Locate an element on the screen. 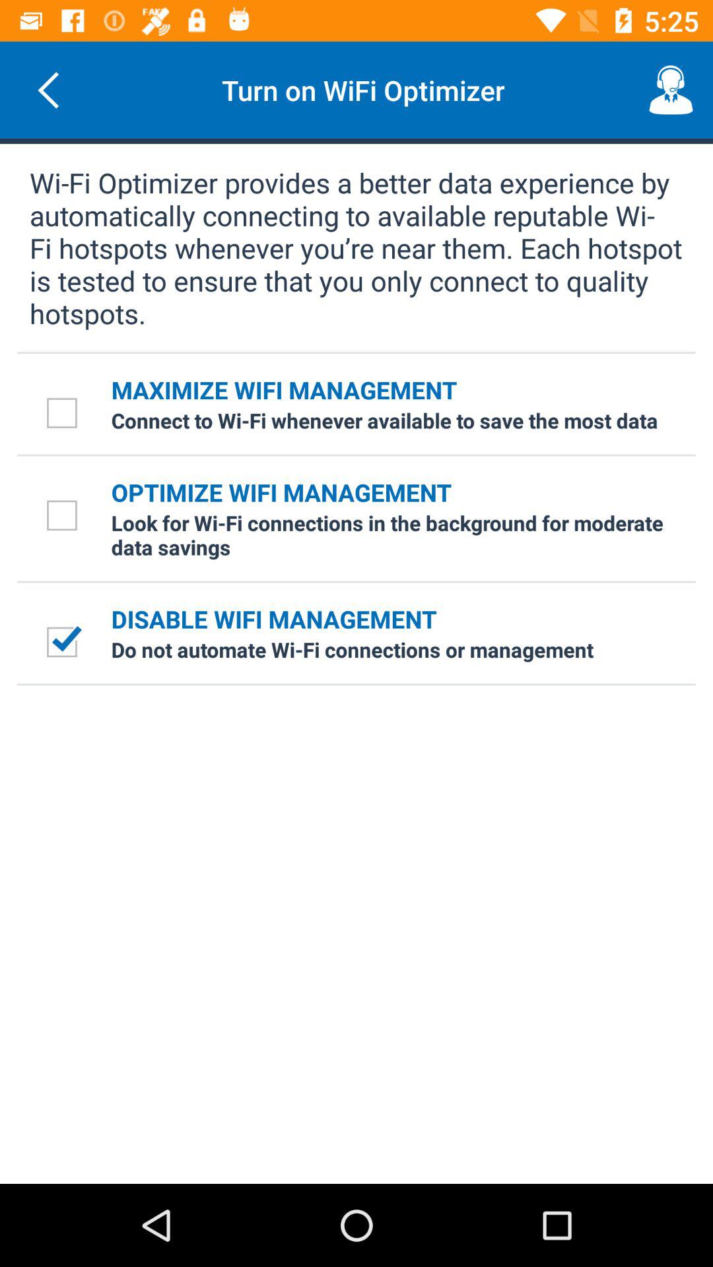 The image size is (713, 1267). choose icon to the left of maximize wifi management item is located at coordinates (64, 412).